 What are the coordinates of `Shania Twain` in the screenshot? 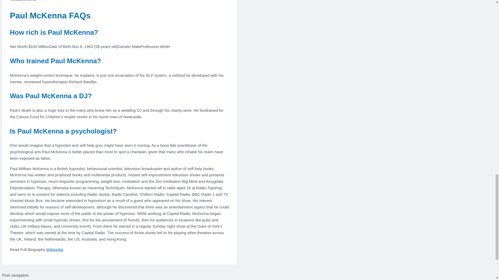 It's located at (16, 279).